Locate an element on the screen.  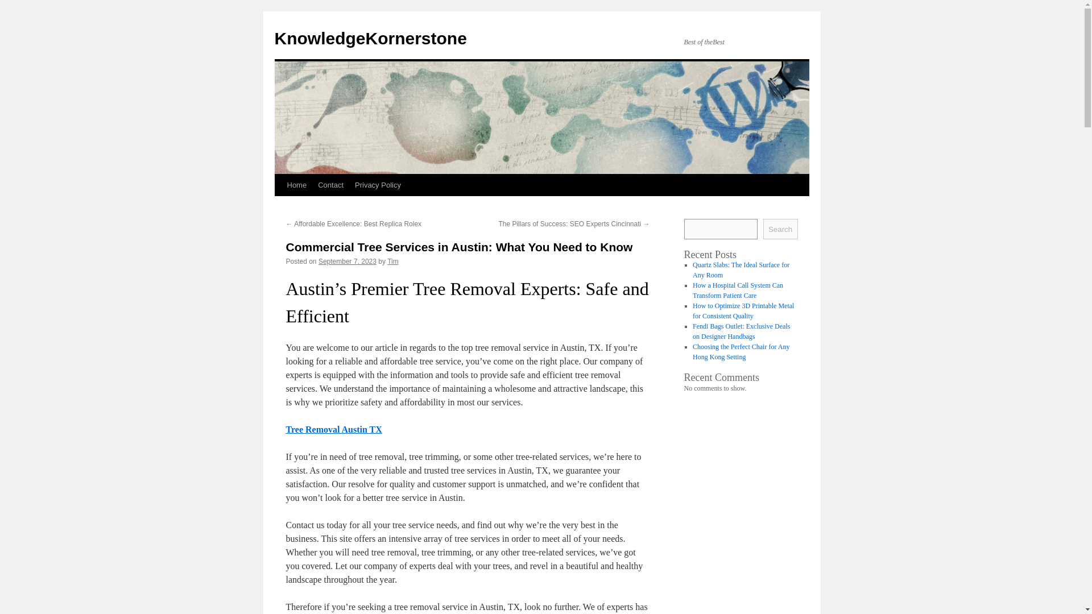
Tim is located at coordinates (392, 261).